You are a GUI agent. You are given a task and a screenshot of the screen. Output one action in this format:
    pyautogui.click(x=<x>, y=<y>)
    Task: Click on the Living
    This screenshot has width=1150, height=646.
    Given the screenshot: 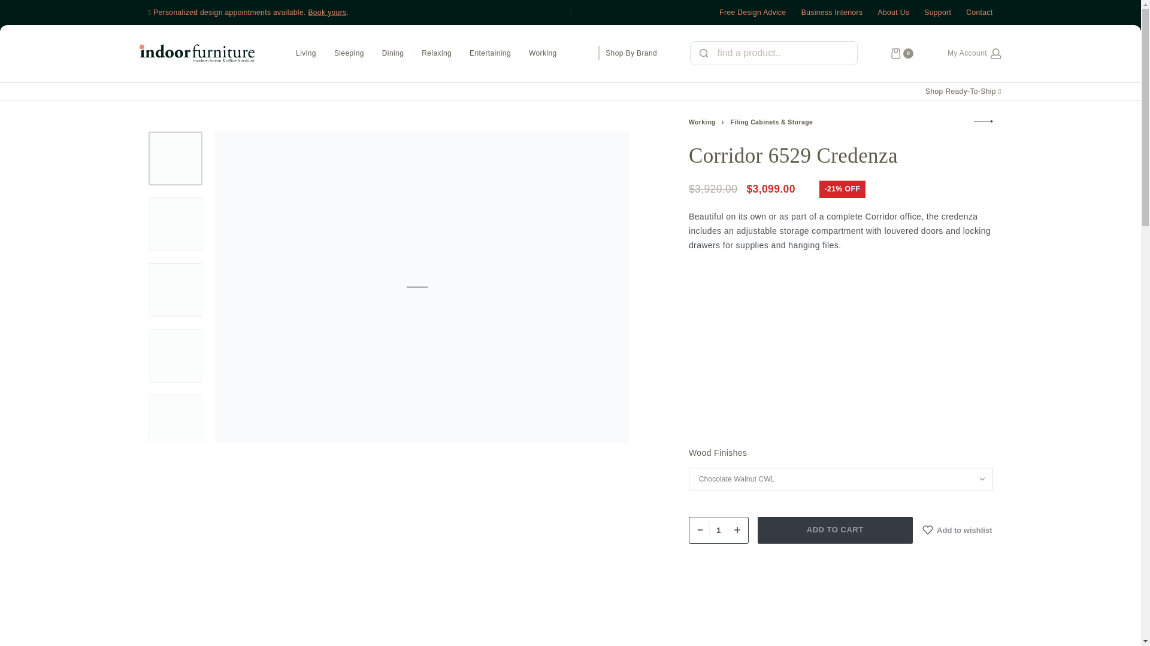 What is the action you would take?
    pyautogui.click(x=305, y=54)
    